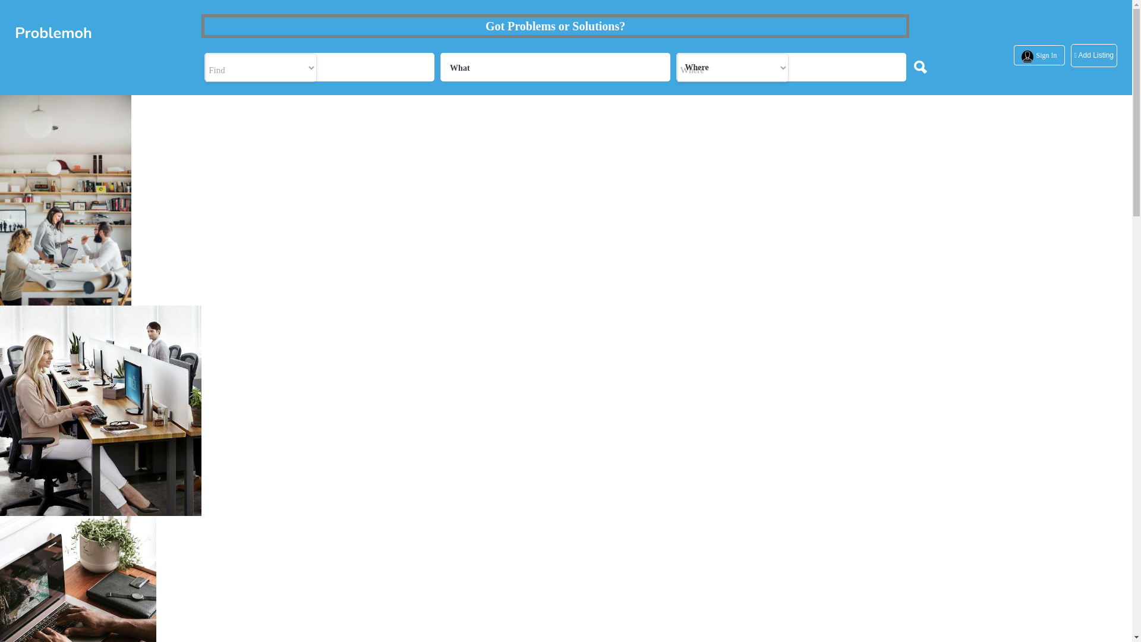 The width and height of the screenshot is (1141, 642). Describe the element at coordinates (1093, 56) in the screenshot. I see `Add Listing` at that location.